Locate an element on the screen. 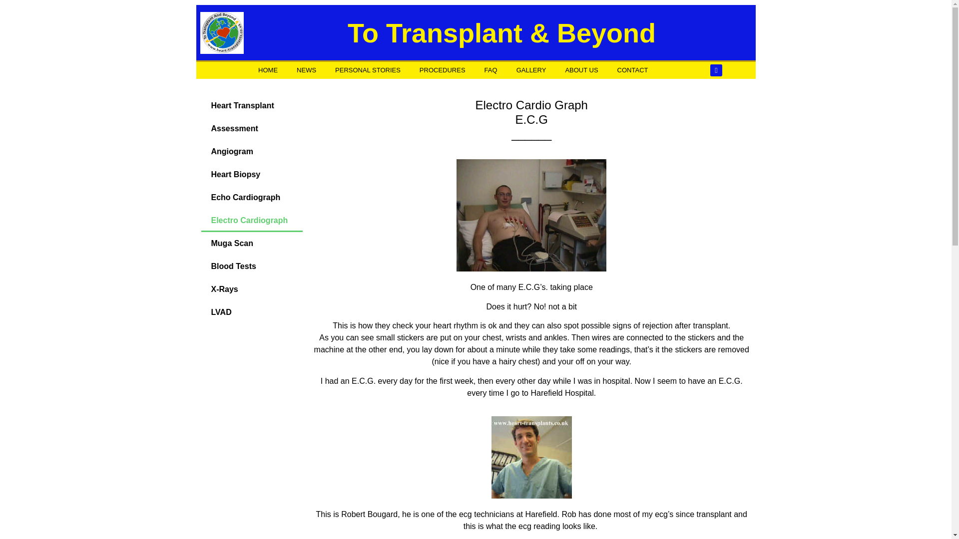  Muga Scan is located at coordinates (252, 244).